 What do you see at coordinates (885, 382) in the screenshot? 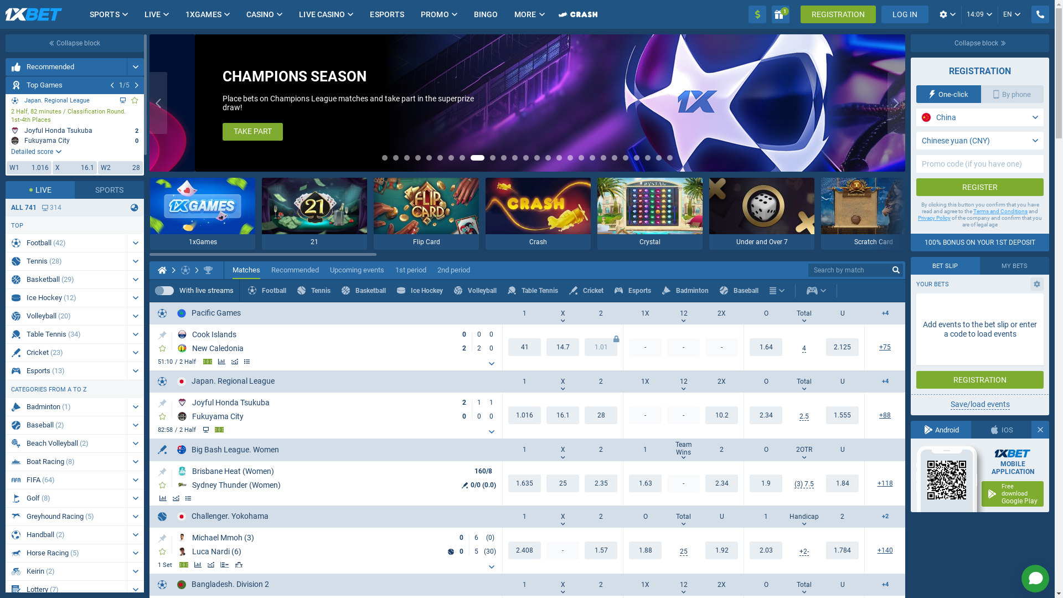
I see `+4` at bounding box center [885, 382].